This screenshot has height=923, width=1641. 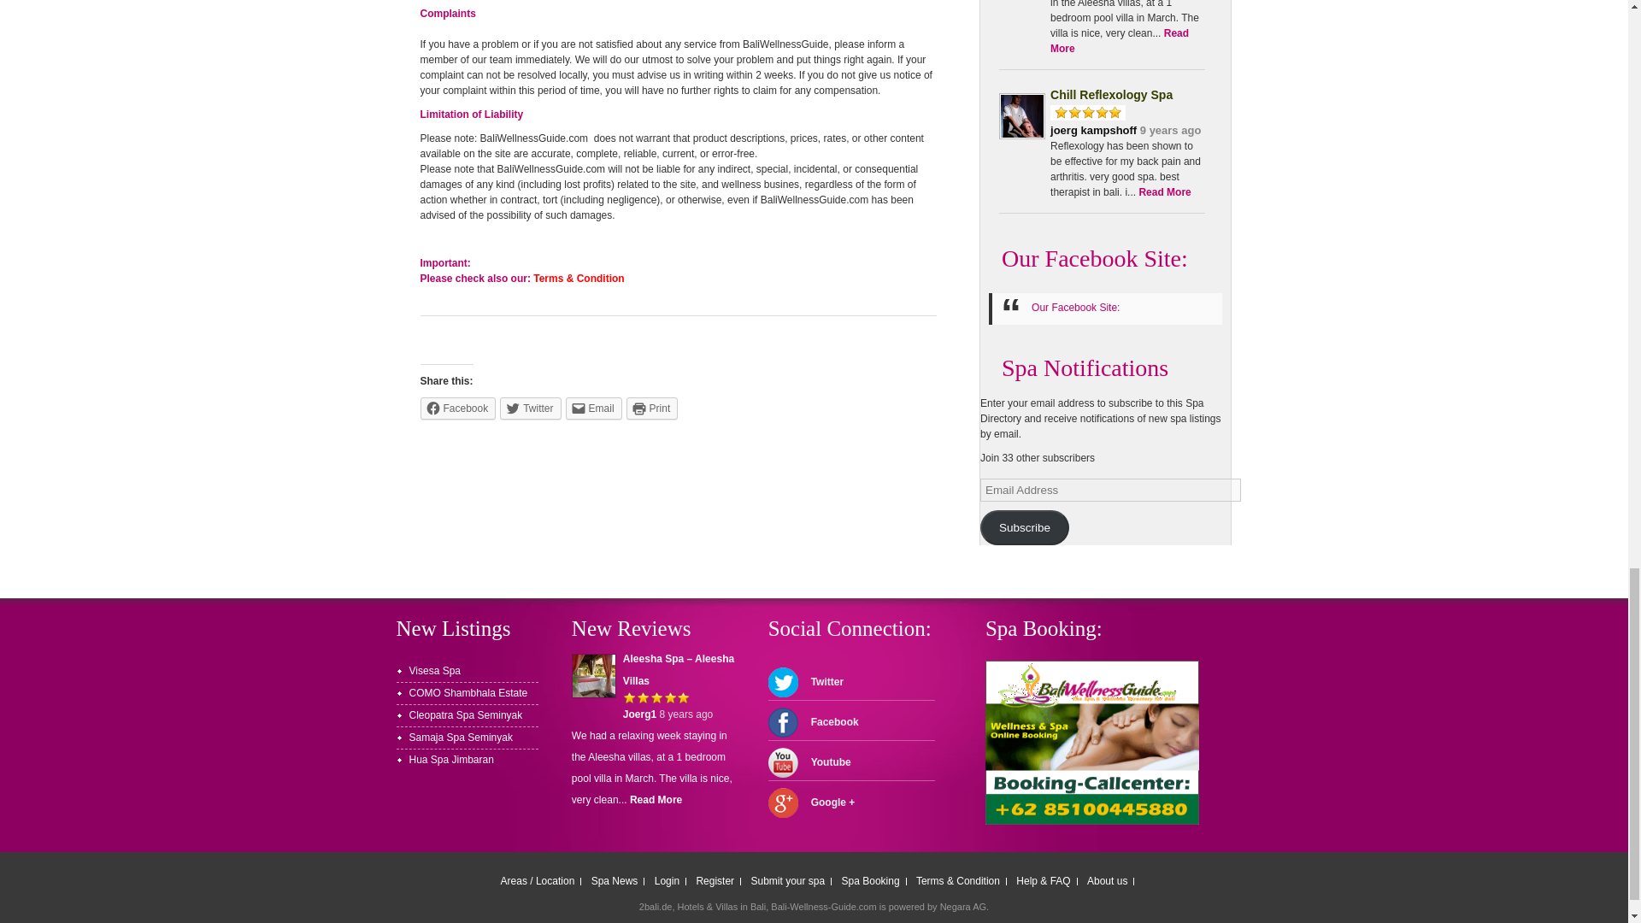 What do you see at coordinates (530, 409) in the screenshot?
I see `Click to share on Twitter` at bounding box center [530, 409].